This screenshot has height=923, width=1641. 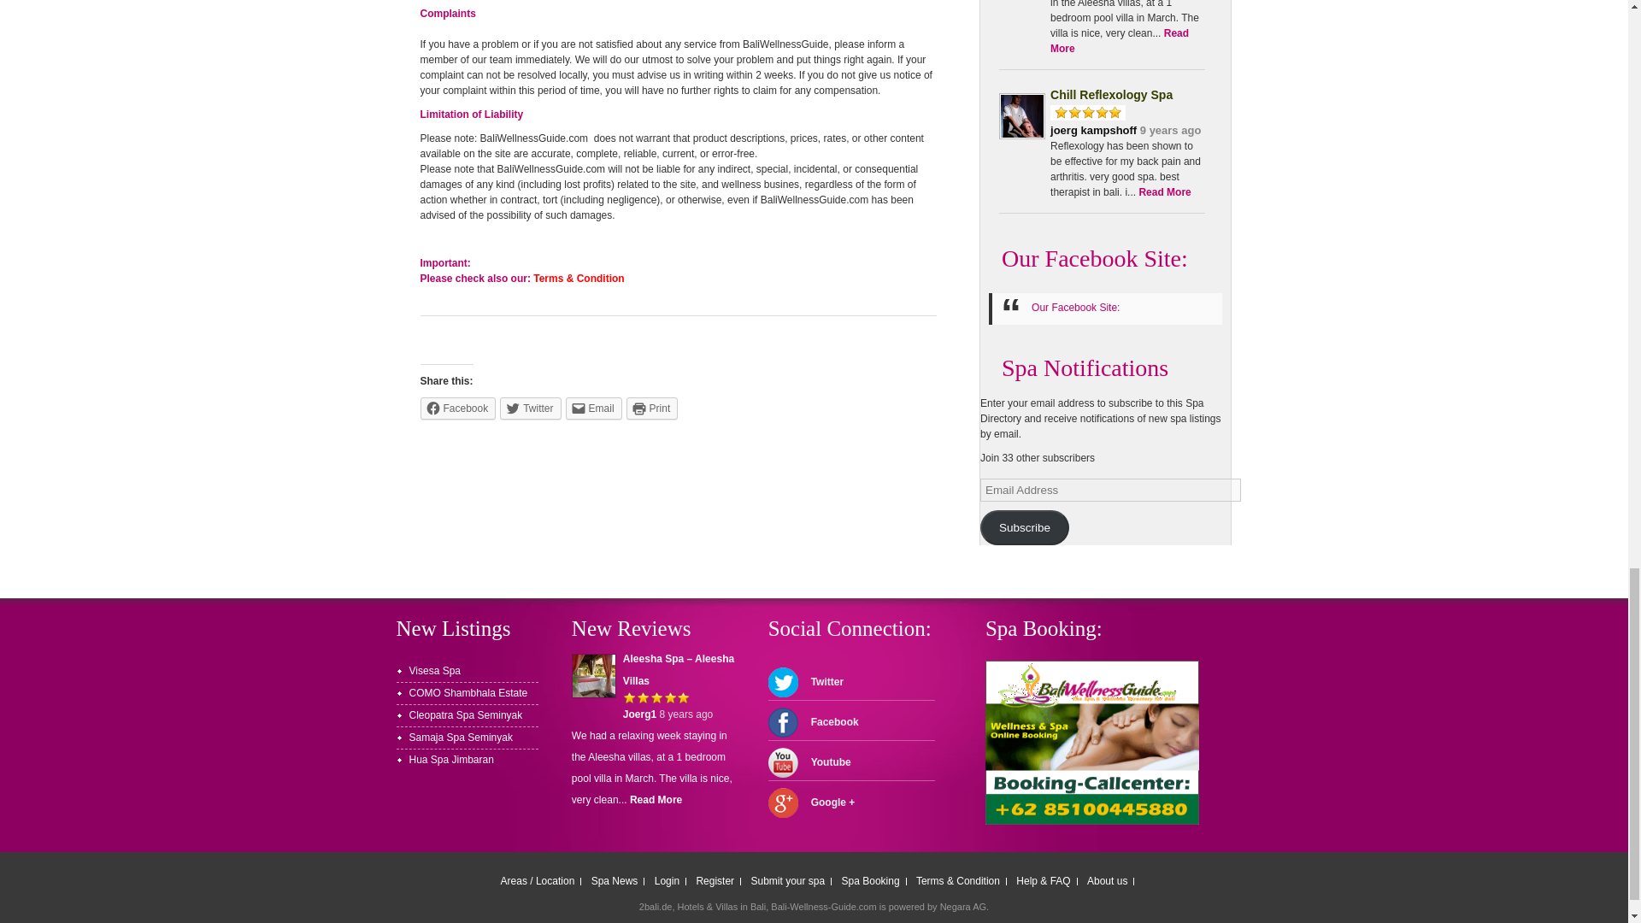 What do you see at coordinates (530, 409) in the screenshot?
I see `Click to share on Twitter` at bounding box center [530, 409].